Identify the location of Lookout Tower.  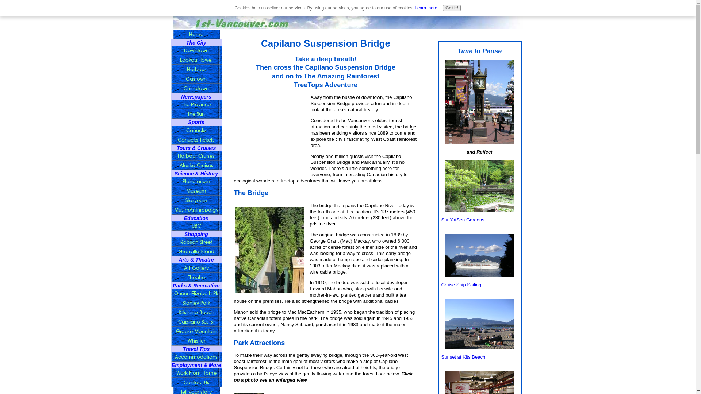
(196, 60).